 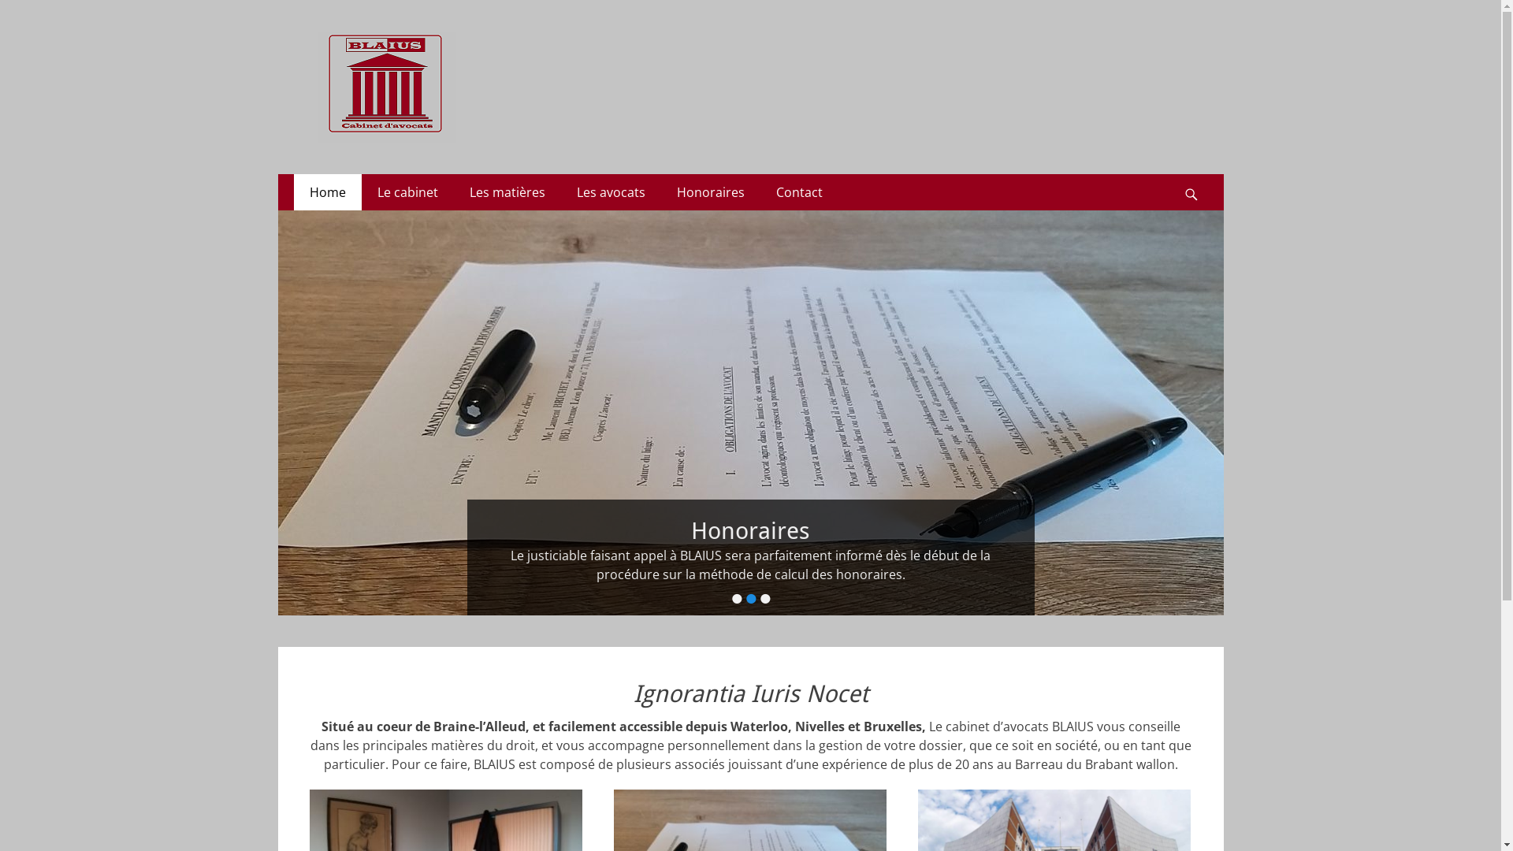 What do you see at coordinates (612, 192) in the screenshot?
I see `Les avocats` at bounding box center [612, 192].